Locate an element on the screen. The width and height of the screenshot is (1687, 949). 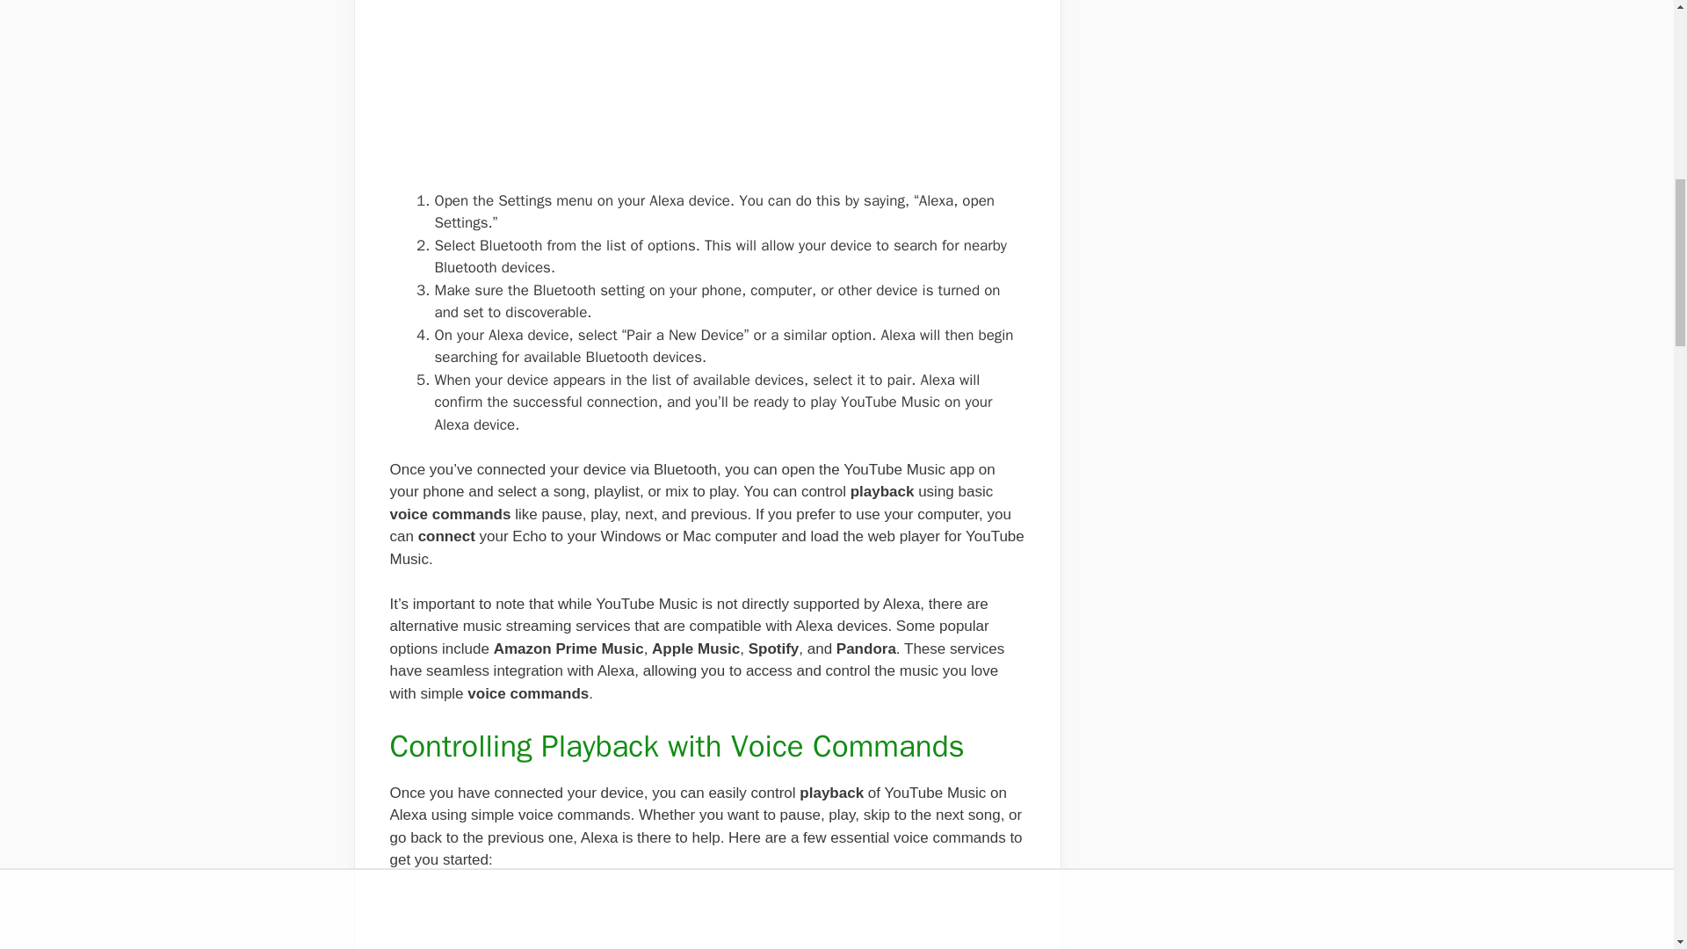
Scroll back to top is located at coordinates (1630, 834).